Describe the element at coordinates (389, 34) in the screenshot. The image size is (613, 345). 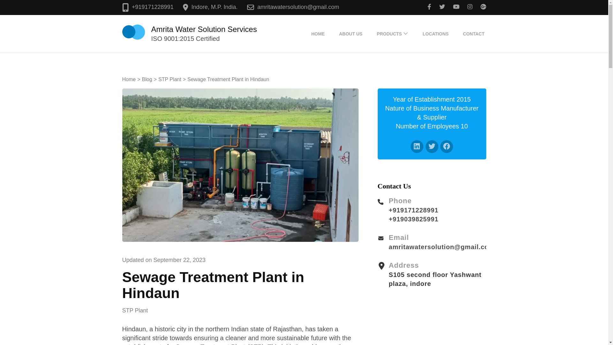
I see `PRODUCTS` at that location.